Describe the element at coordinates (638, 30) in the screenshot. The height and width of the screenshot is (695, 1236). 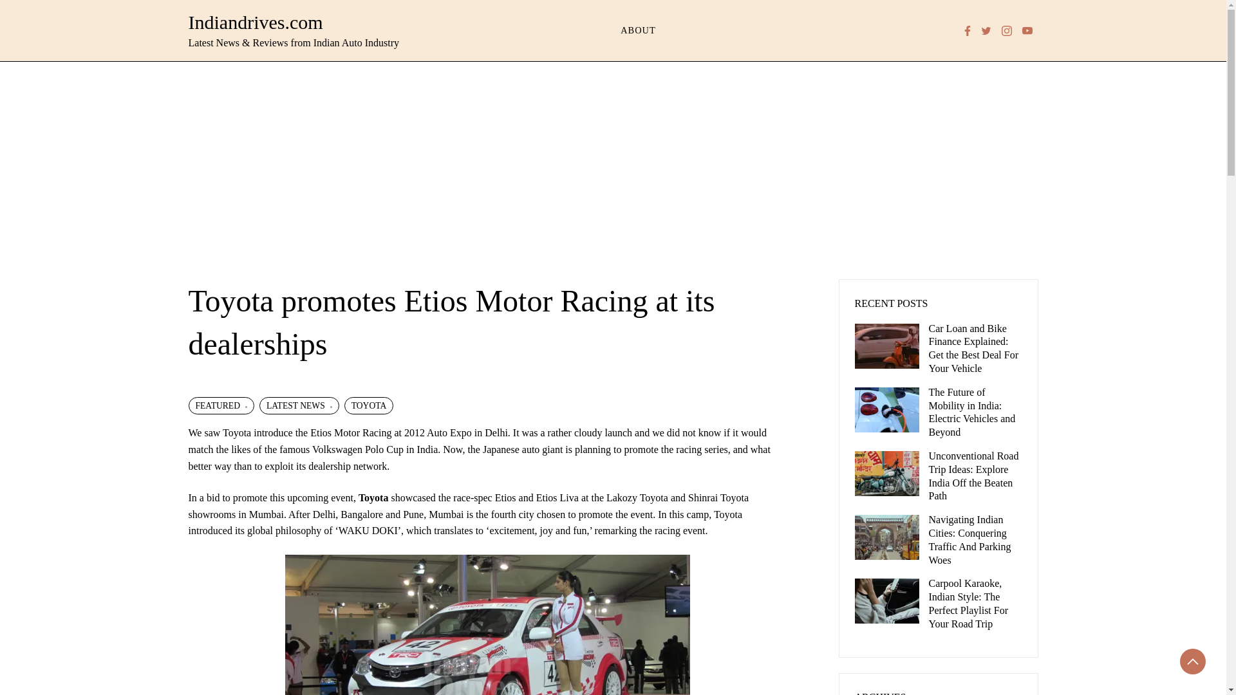
I see `ABOUT` at that location.